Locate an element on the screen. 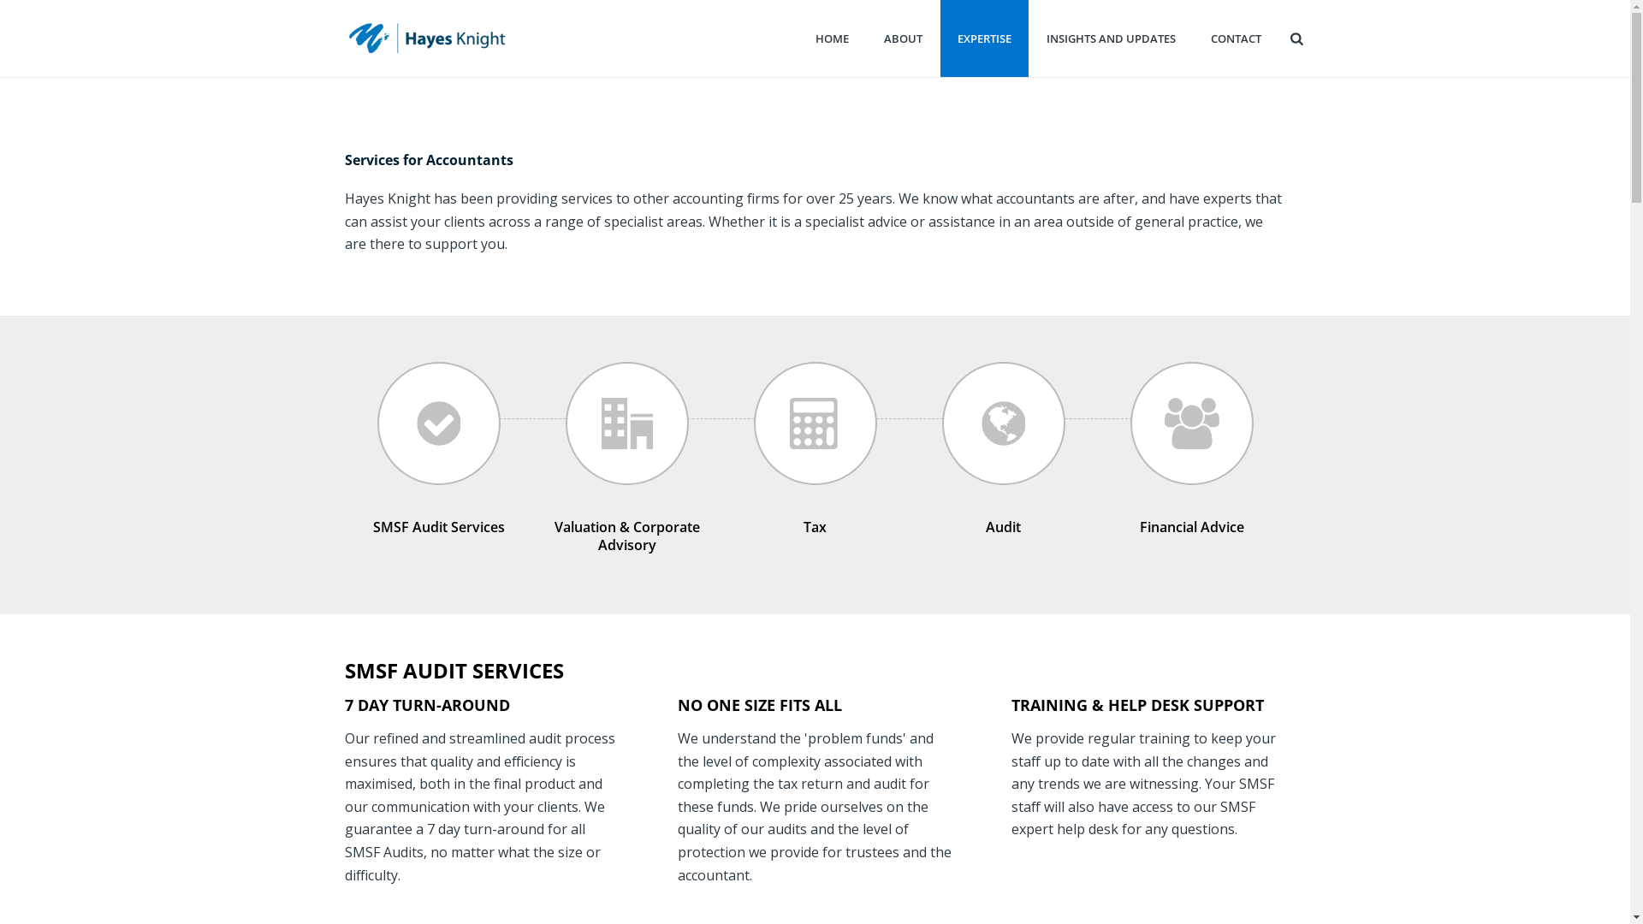  ABOUT is located at coordinates (902, 38).